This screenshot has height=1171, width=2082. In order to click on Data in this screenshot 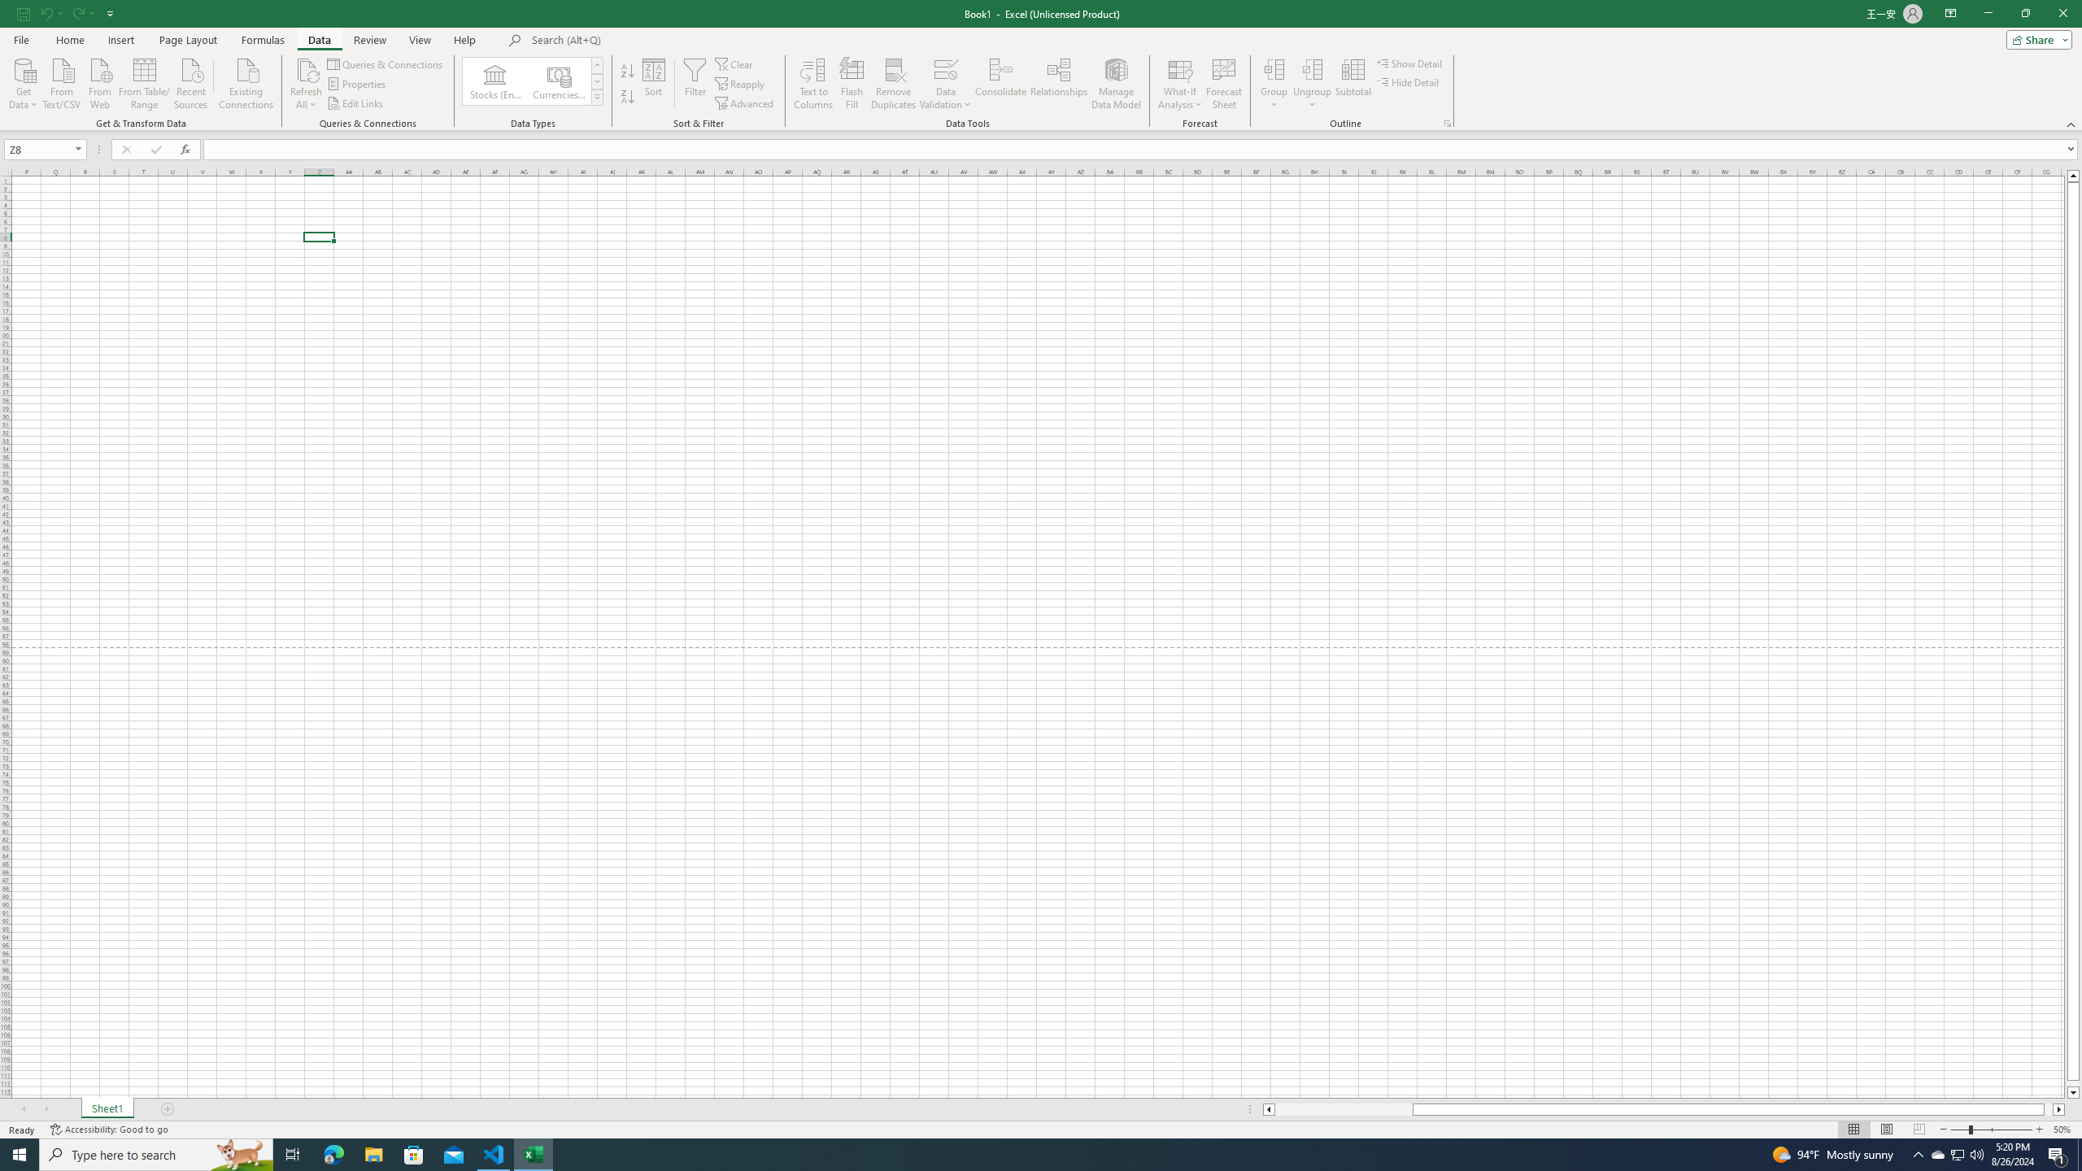, I will do `click(319, 40)`.